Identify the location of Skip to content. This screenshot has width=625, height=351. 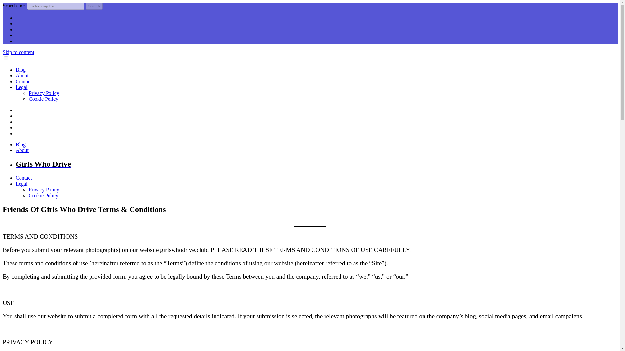
(18, 52).